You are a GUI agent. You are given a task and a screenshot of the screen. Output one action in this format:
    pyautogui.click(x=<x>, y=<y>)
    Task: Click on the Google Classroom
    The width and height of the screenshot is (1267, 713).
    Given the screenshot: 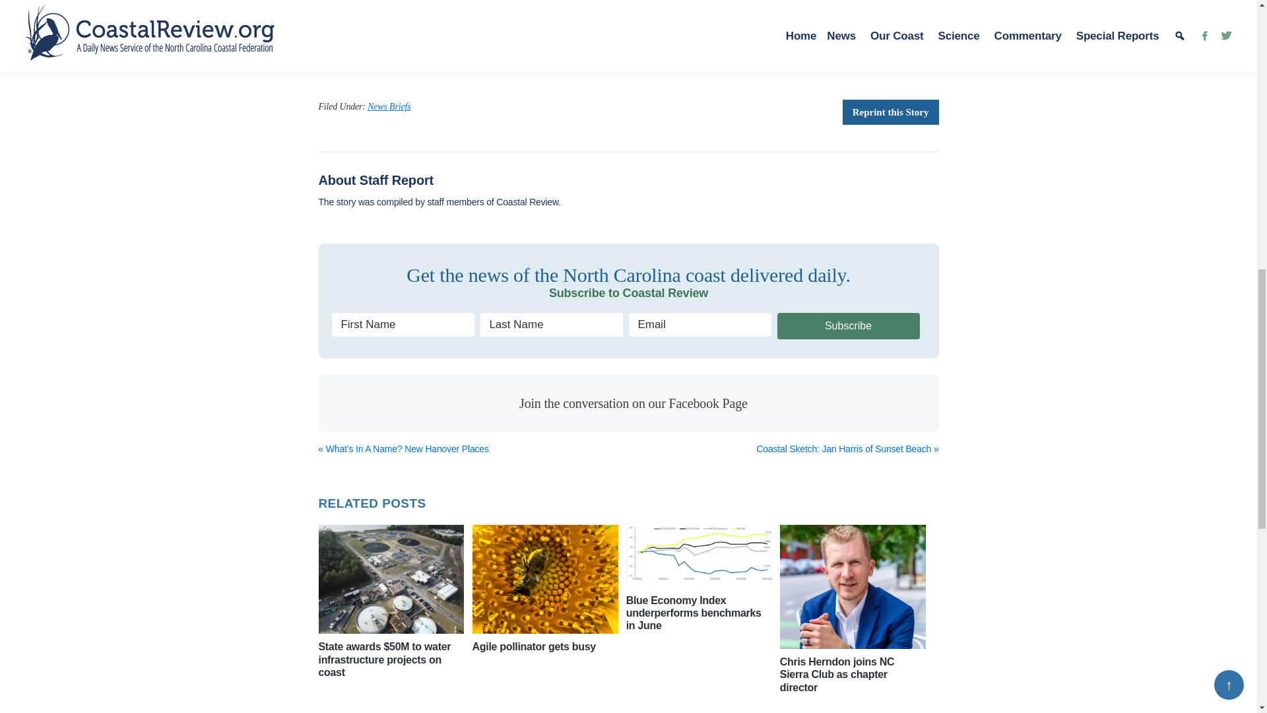 What is the action you would take?
    pyautogui.click(x=387, y=64)
    